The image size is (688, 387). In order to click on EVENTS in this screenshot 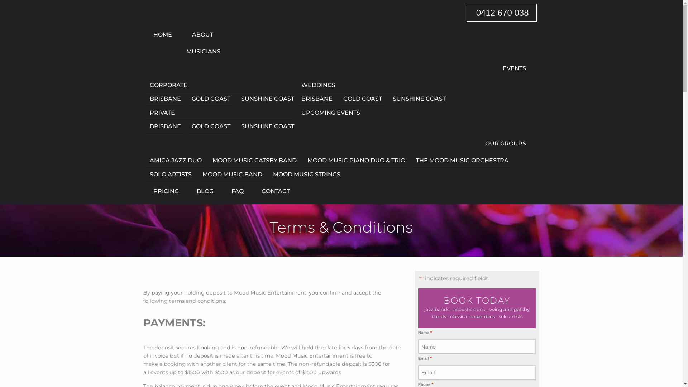, I will do `click(340, 68)`.